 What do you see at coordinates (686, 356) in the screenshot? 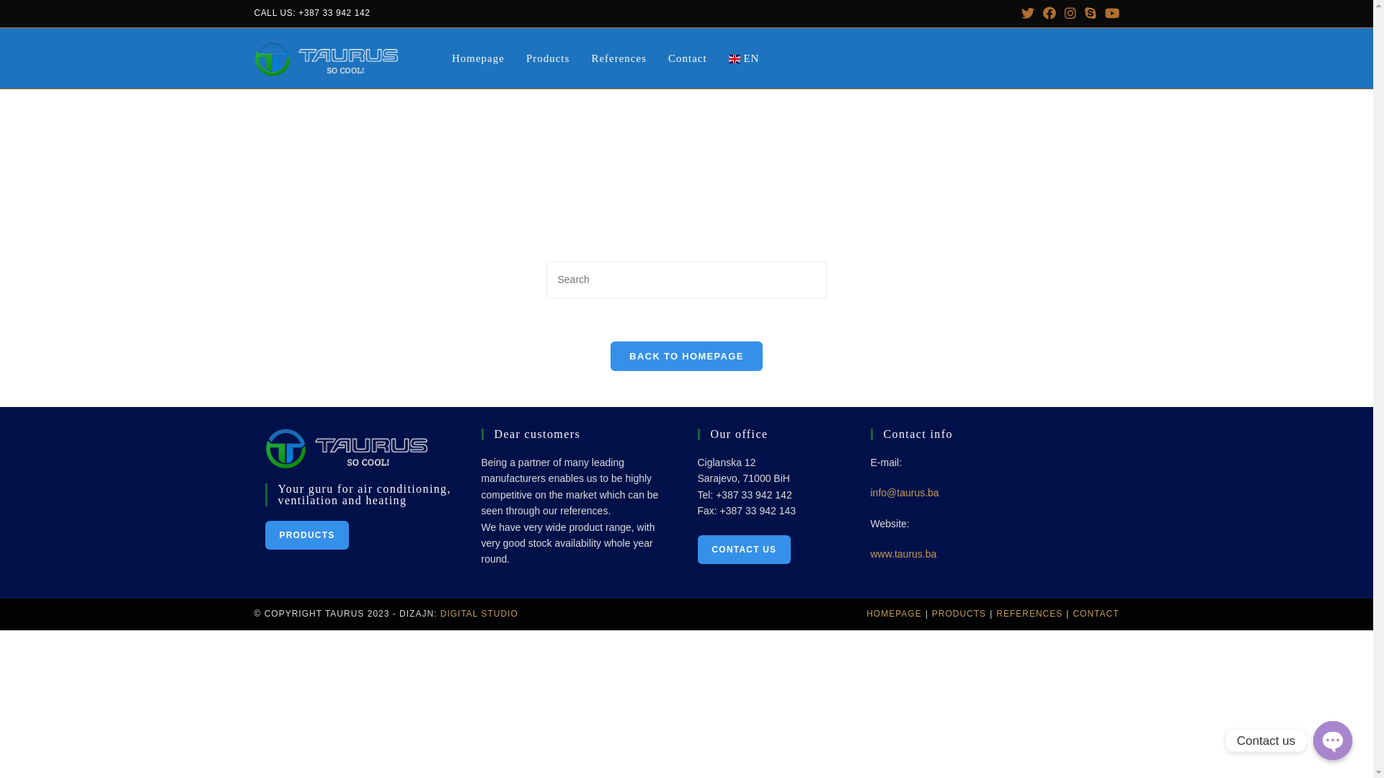
I see `BACK TO HOMEPAGE` at bounding box center [686, 356].